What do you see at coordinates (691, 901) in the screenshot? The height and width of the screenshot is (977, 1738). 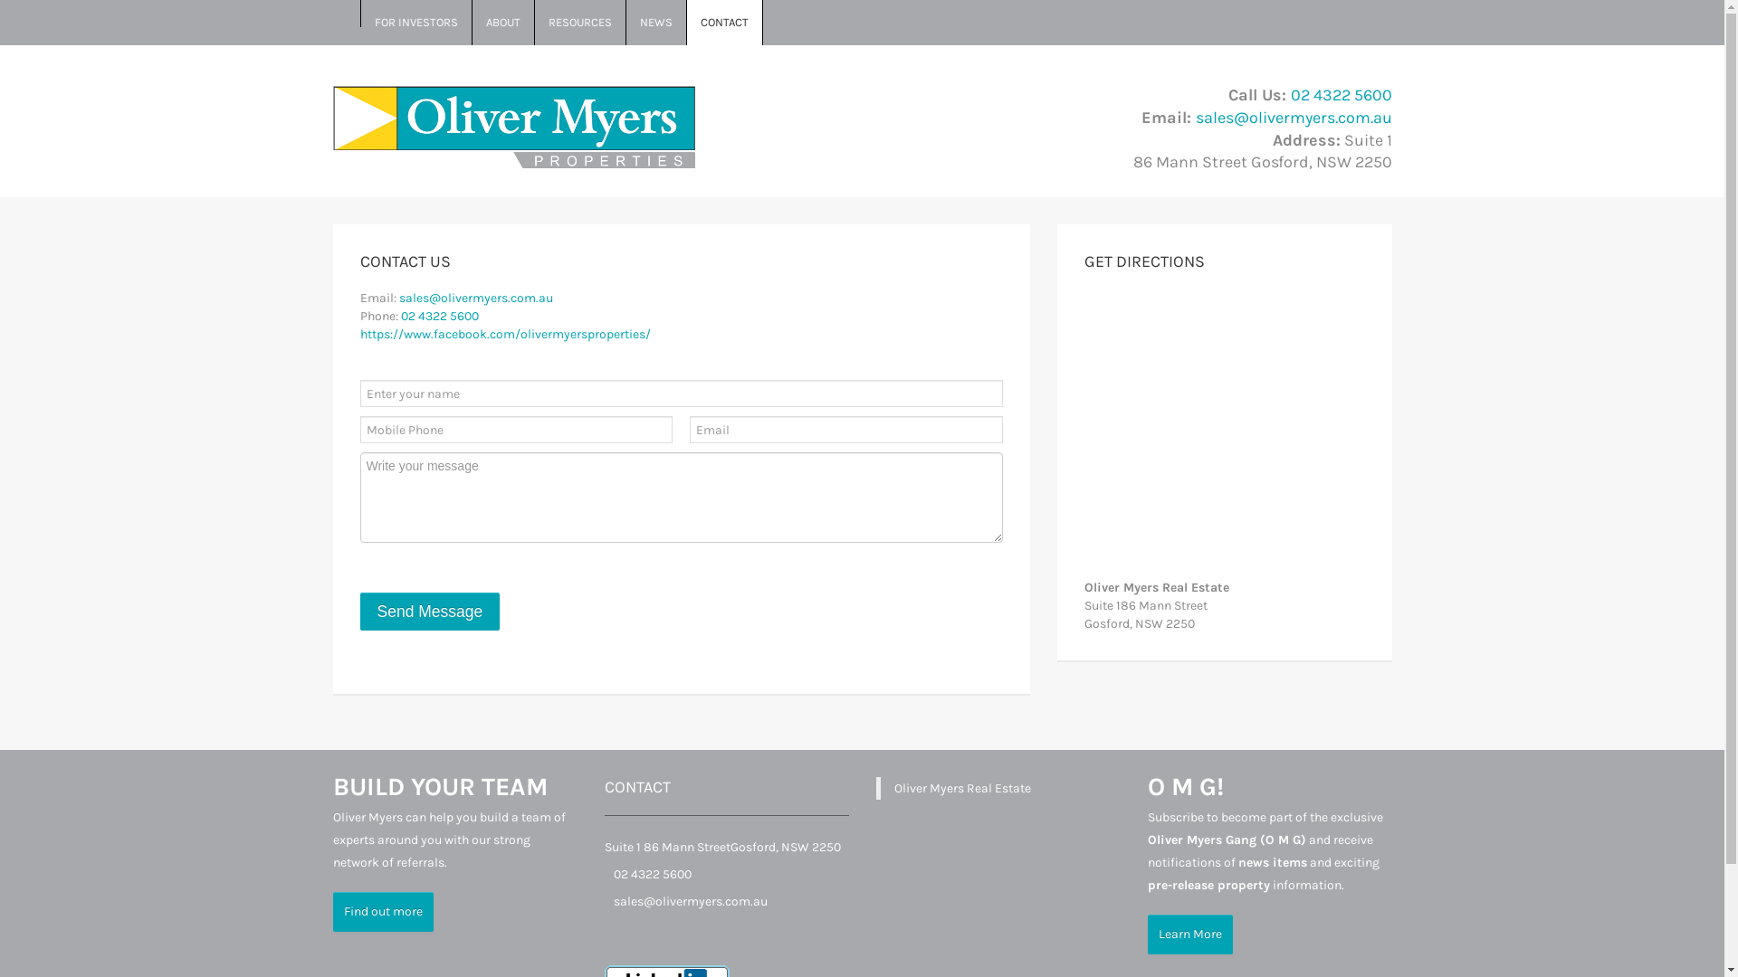 I see `sales@olivermyers.com.au` at bounding box center [691, 901].